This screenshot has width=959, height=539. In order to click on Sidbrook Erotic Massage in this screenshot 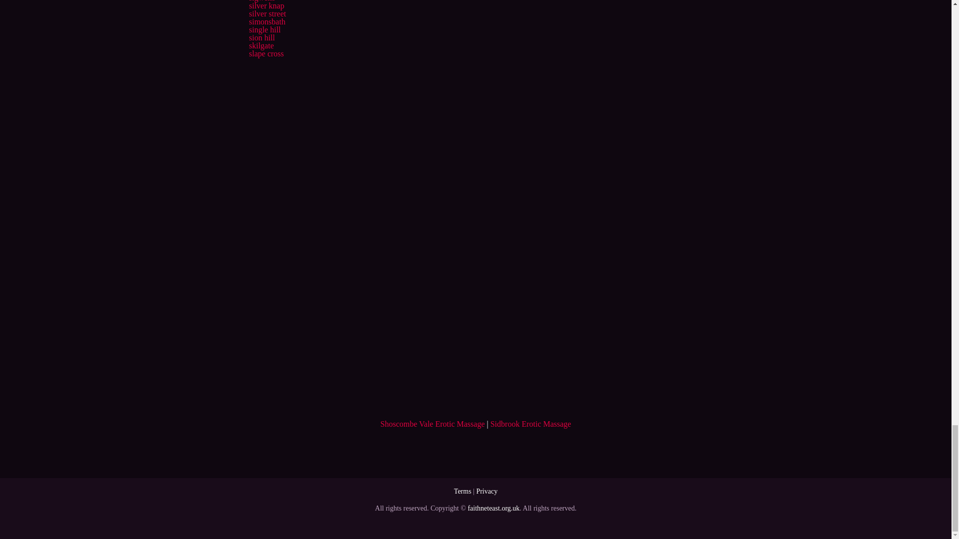, I will do `click(530, 424)`.